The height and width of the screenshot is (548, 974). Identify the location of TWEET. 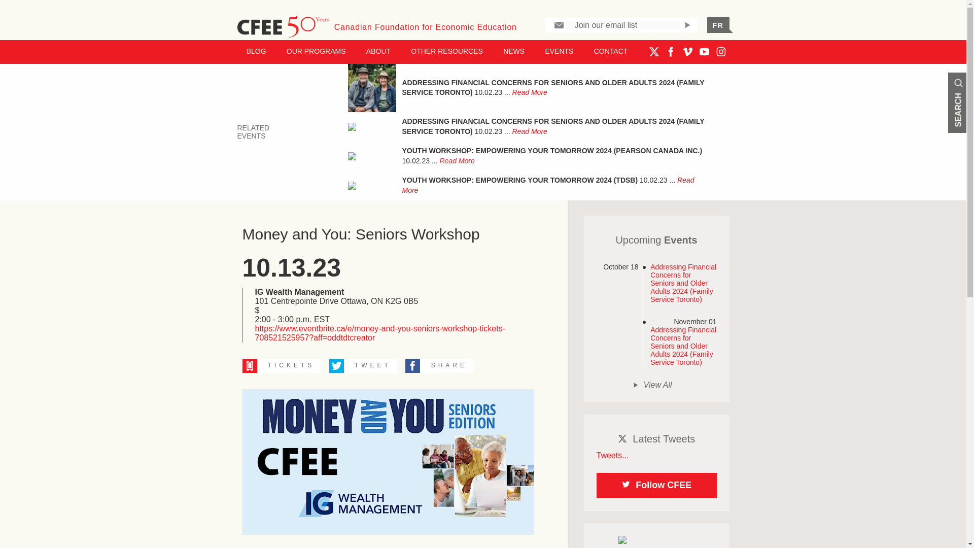
(360, 365).